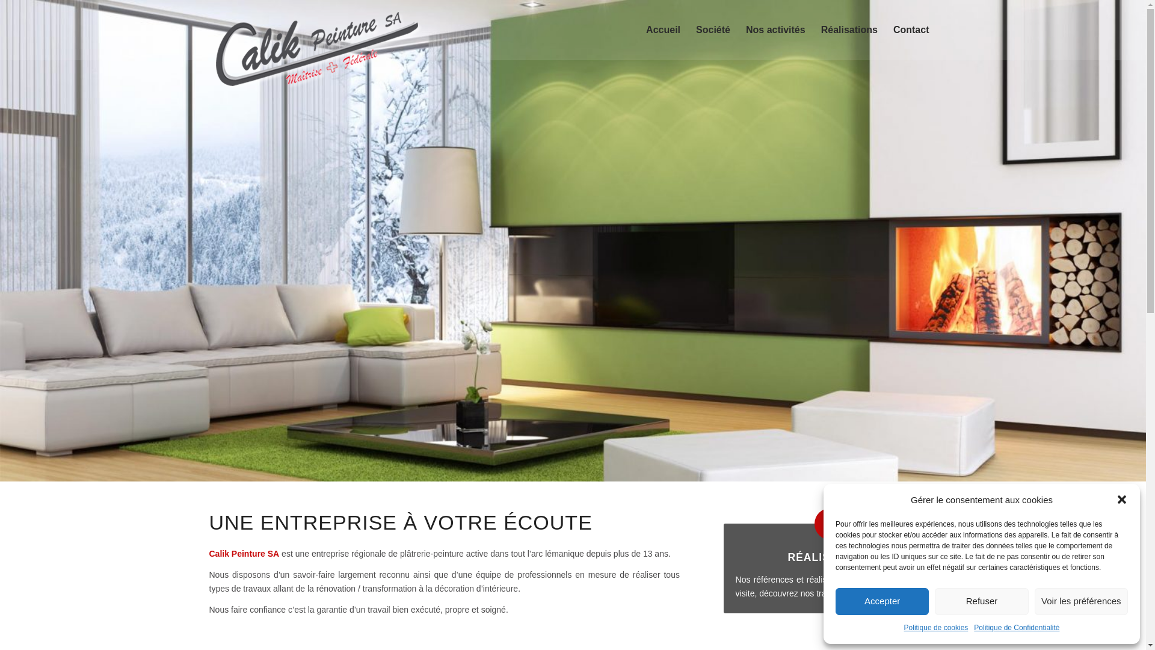  Describe the element at coordinates (882, 602) in the screenshot. I see `Accepter` at that location.